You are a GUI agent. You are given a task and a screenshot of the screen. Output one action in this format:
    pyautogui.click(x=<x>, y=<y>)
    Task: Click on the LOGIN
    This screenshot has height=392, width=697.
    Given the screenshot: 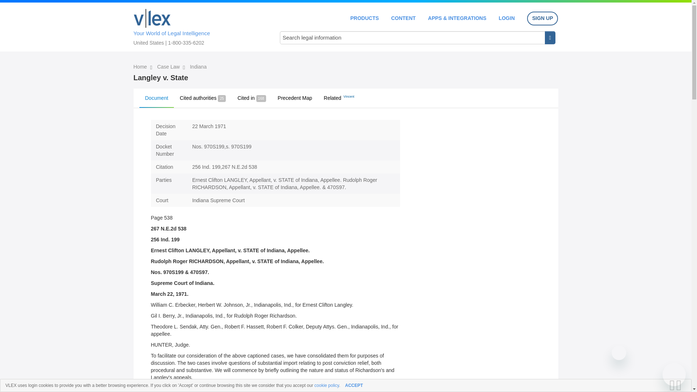 What is the action you would take?
    pyautogui.click(x=507, y=18)
    